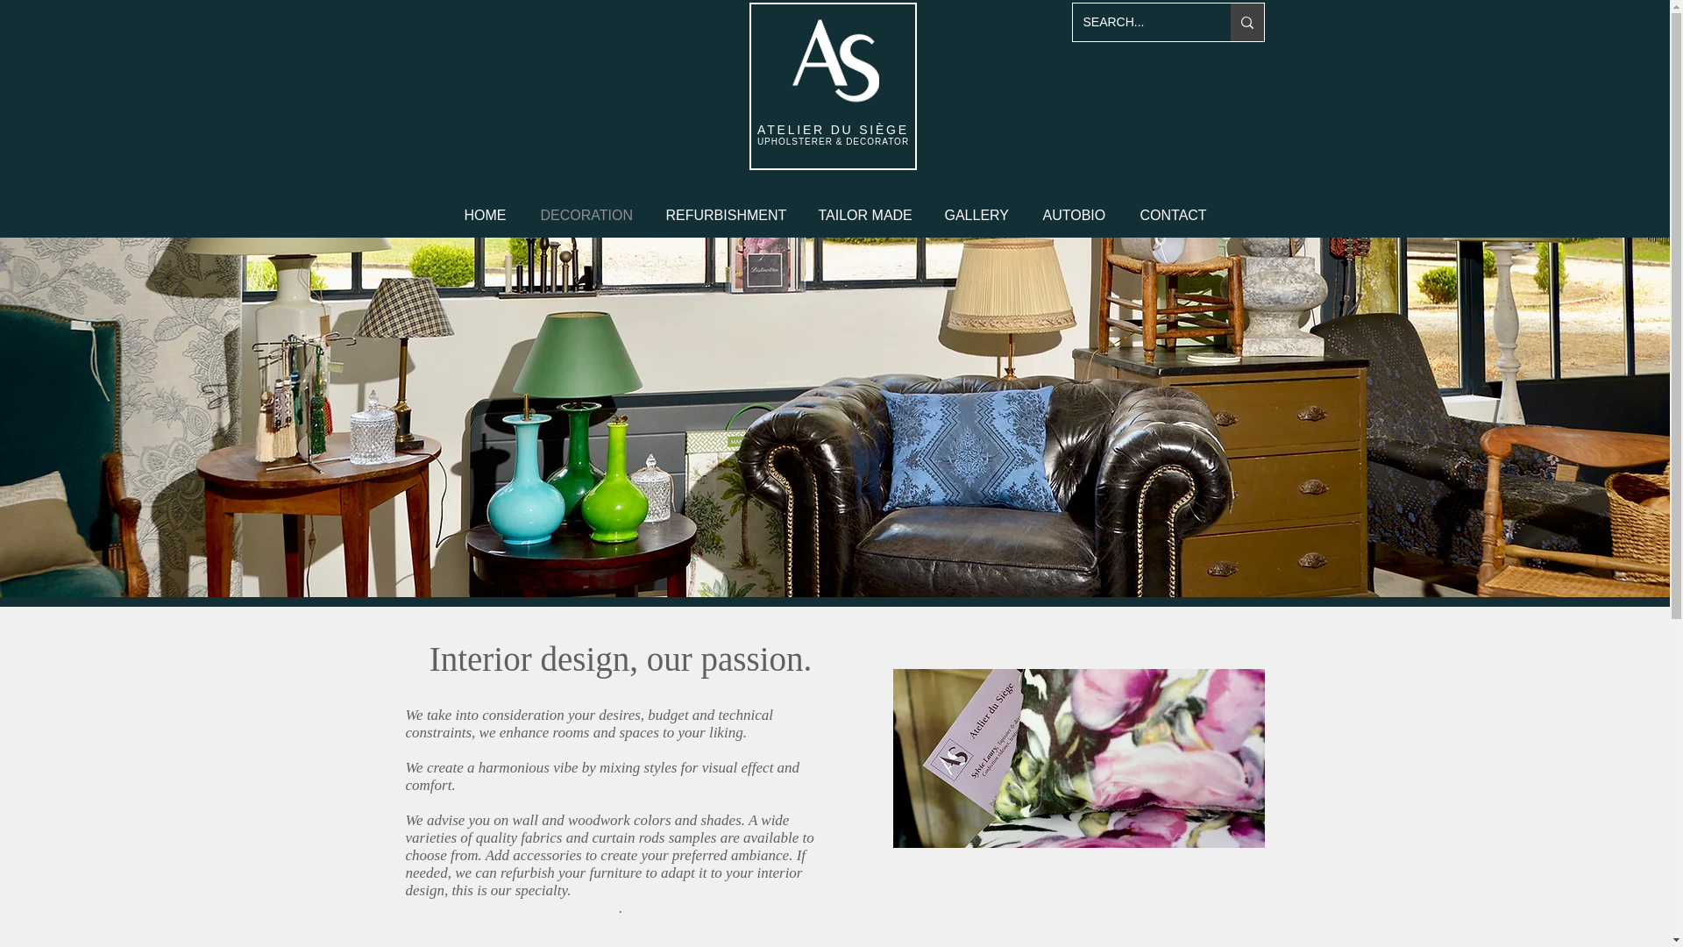 This screenshot has height=947, width=1683. Describe the element at coordinates (976, 212) in the screenshot. I see `GALLERY` at that location.